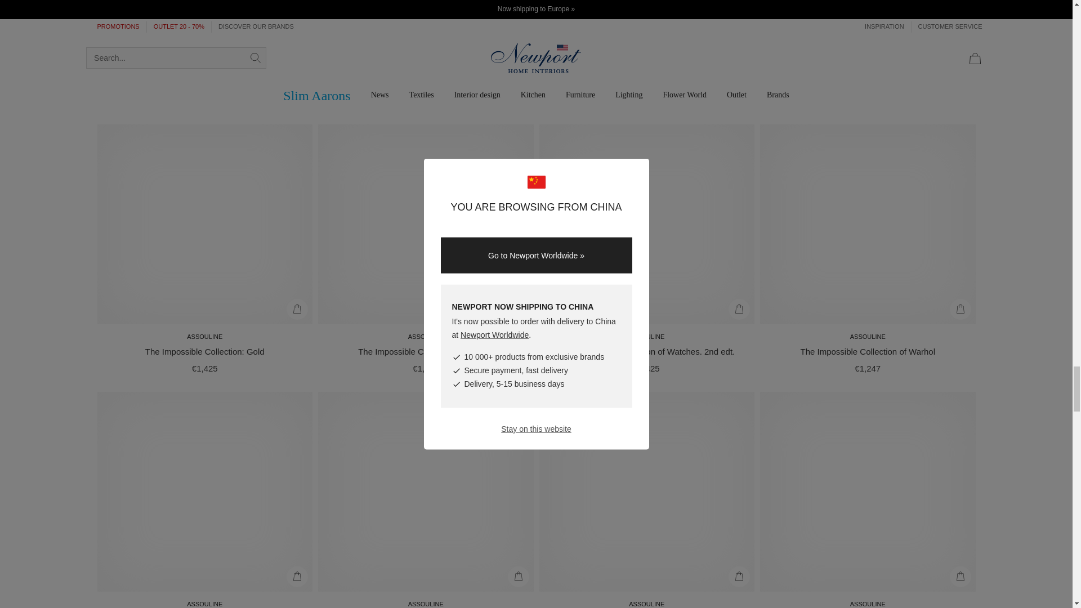 Image resolution: width=1081 pixels, height=608 pixels. Describe the element at coordinates (646, 351) in the screenshot. I see `The Impossible Collection of Watches. 2nd edt.` at that location.